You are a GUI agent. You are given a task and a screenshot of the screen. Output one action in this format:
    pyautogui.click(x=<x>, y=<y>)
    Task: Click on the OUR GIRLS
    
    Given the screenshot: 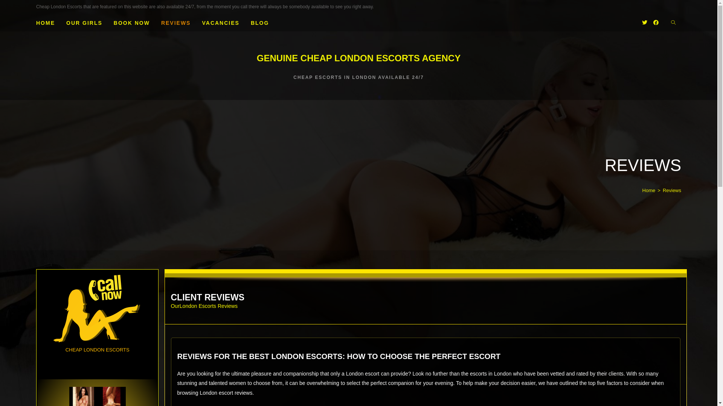 What is the action you would take?
    pyautogui.click(x=84, y=23)
    